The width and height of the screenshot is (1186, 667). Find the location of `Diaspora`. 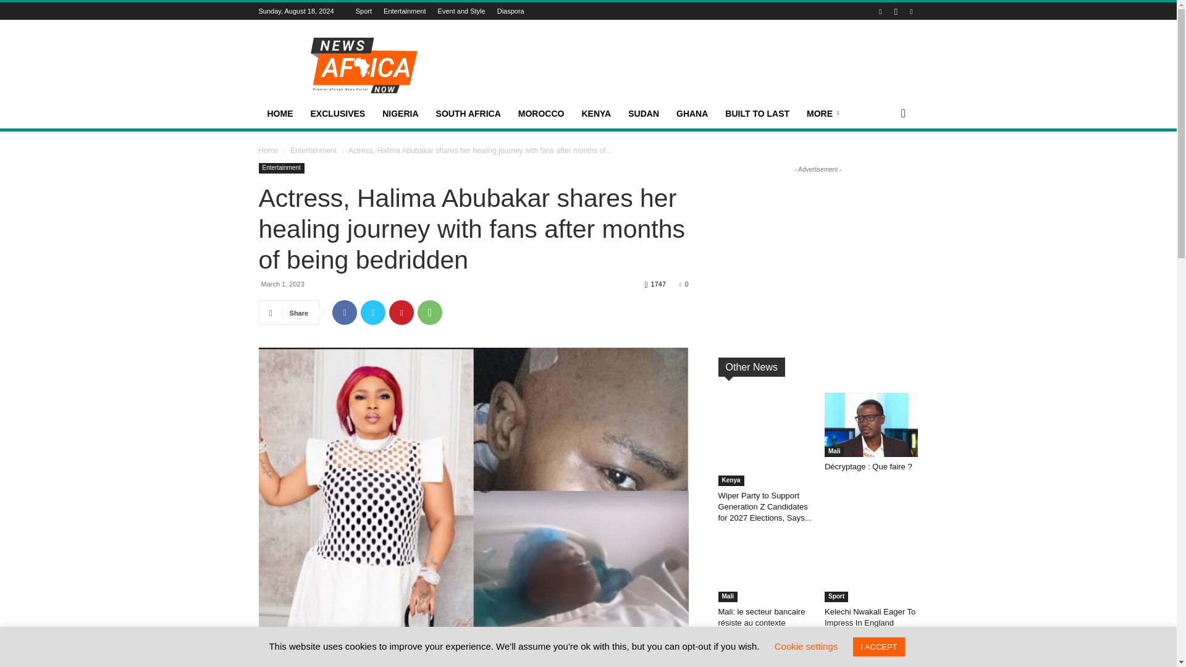

Diaspora is located at coordinates (510, 10).